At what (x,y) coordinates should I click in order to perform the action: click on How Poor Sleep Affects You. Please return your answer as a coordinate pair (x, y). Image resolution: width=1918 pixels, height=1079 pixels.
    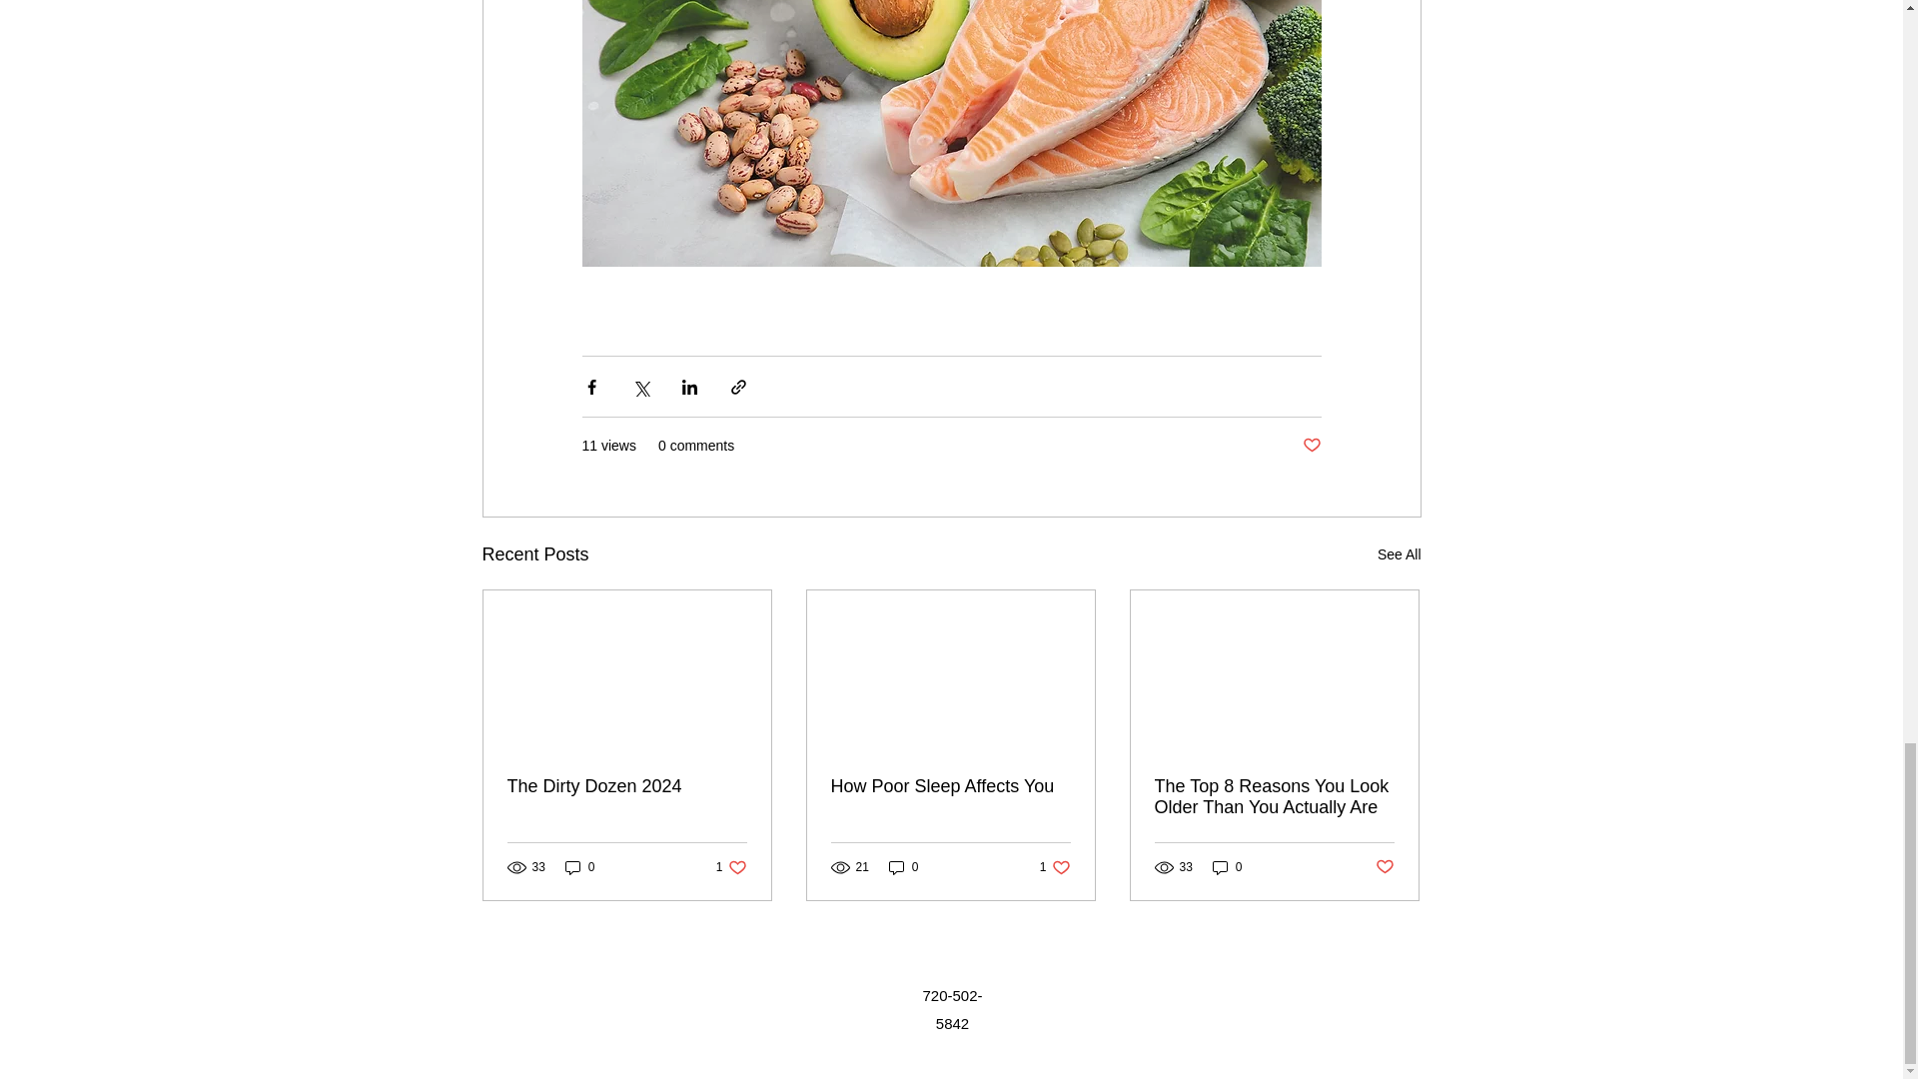
    Looking at the image, I should click on (950, 786).